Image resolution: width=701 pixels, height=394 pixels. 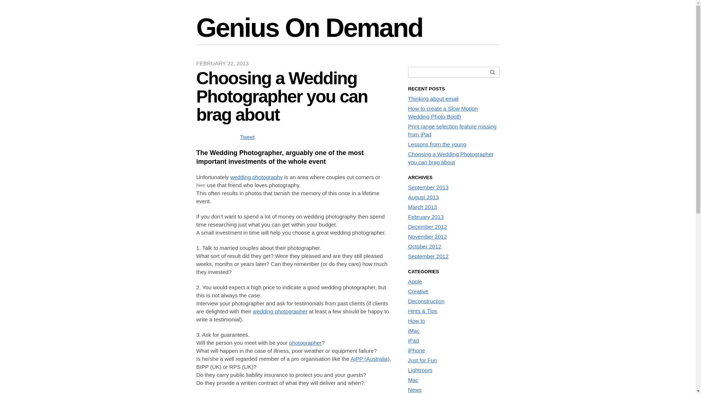 What do you see at coordinates (423, 360) in the screenshot?
I see `Just for Fun` at bounding box center [423, 360].